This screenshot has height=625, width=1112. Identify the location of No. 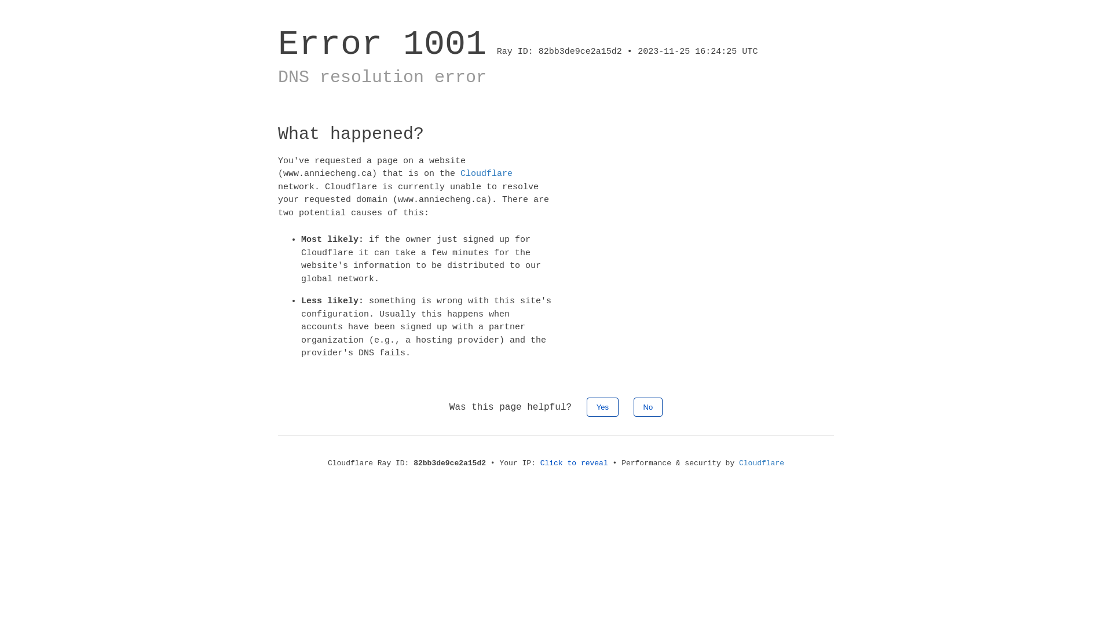
(649, 406).